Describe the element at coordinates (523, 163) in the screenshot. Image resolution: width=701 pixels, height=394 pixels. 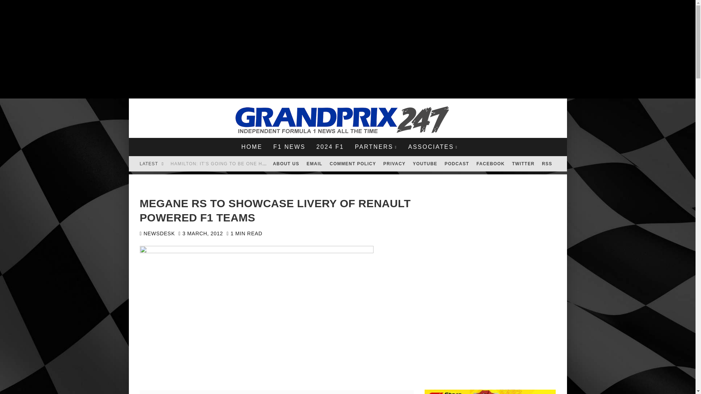
I see `Twitter GrandPrix247` at that location.